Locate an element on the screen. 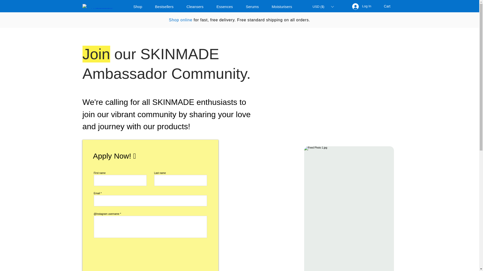 Image resolution: width=483 pixels, height=271 pixels. Cleansers is located at coordinates (195, 7).